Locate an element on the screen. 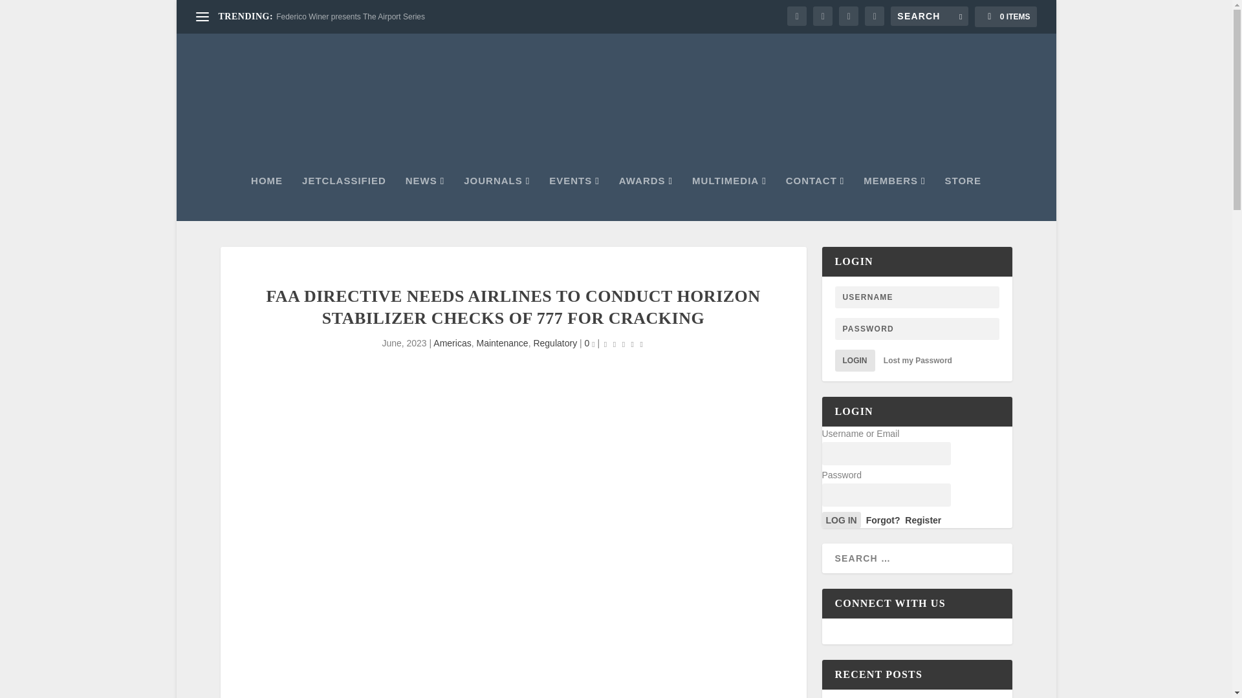  HOME is located at coordinates (267, 198).